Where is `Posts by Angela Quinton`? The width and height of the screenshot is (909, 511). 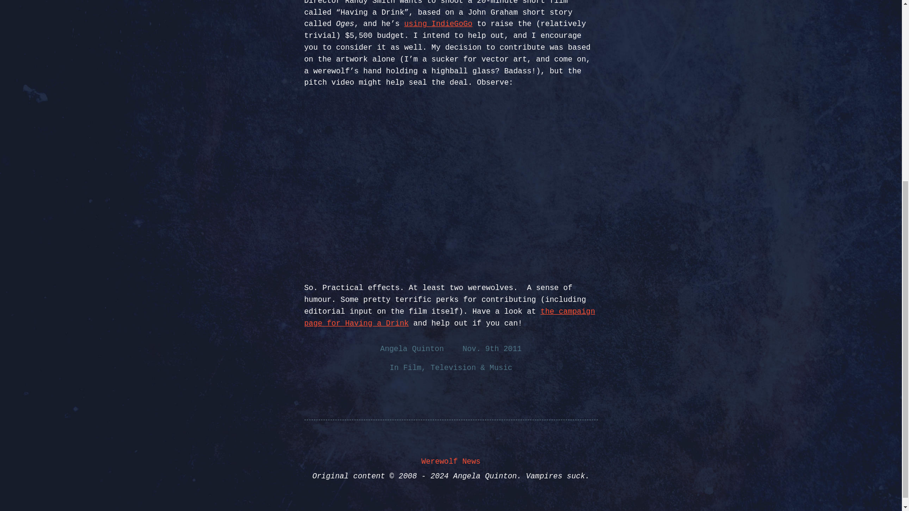 Posts by Angela Quinton is located at coordinates (411, 349).